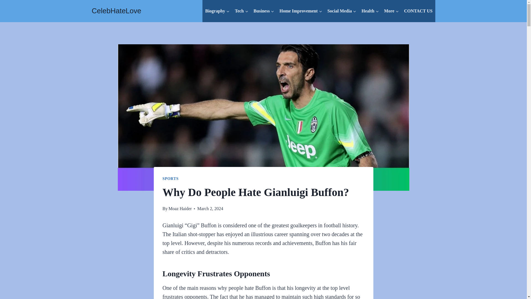  Describe the element at coordinates (300, 11) in the screenshot. I see `Home Improvement` at that location.